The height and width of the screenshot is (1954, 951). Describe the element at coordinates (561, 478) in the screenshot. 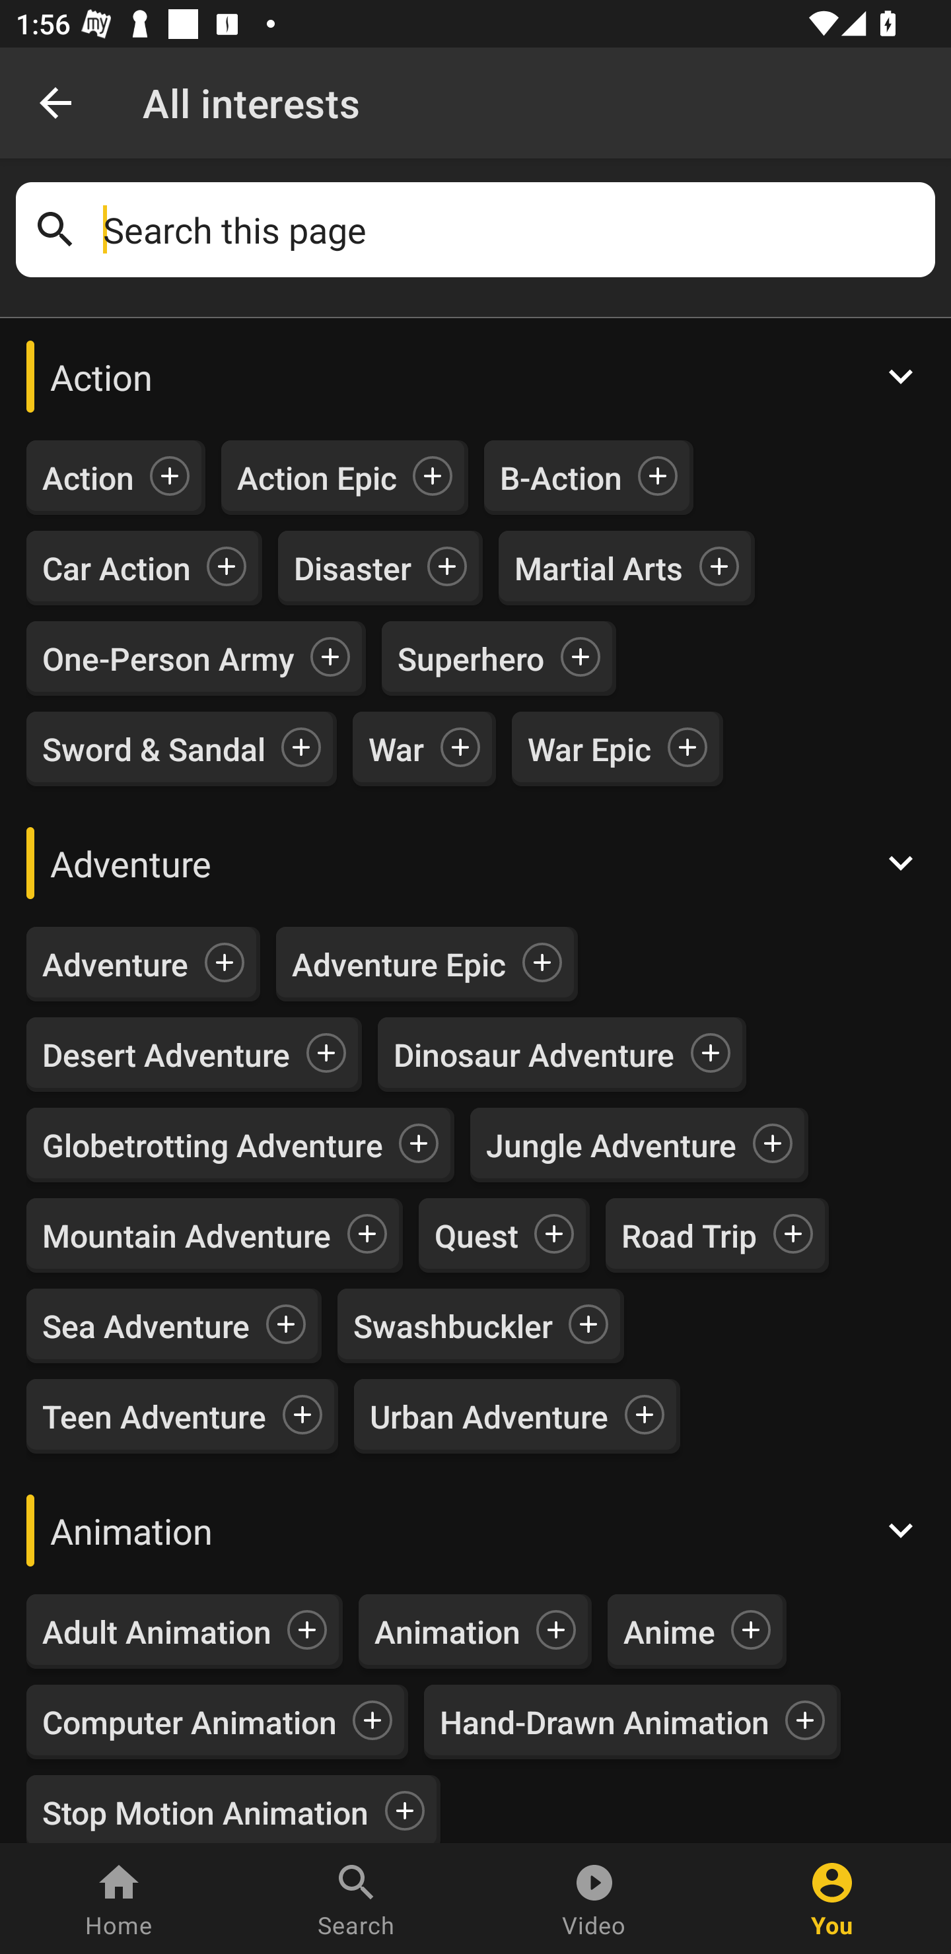

I see `B-Action` at that location.